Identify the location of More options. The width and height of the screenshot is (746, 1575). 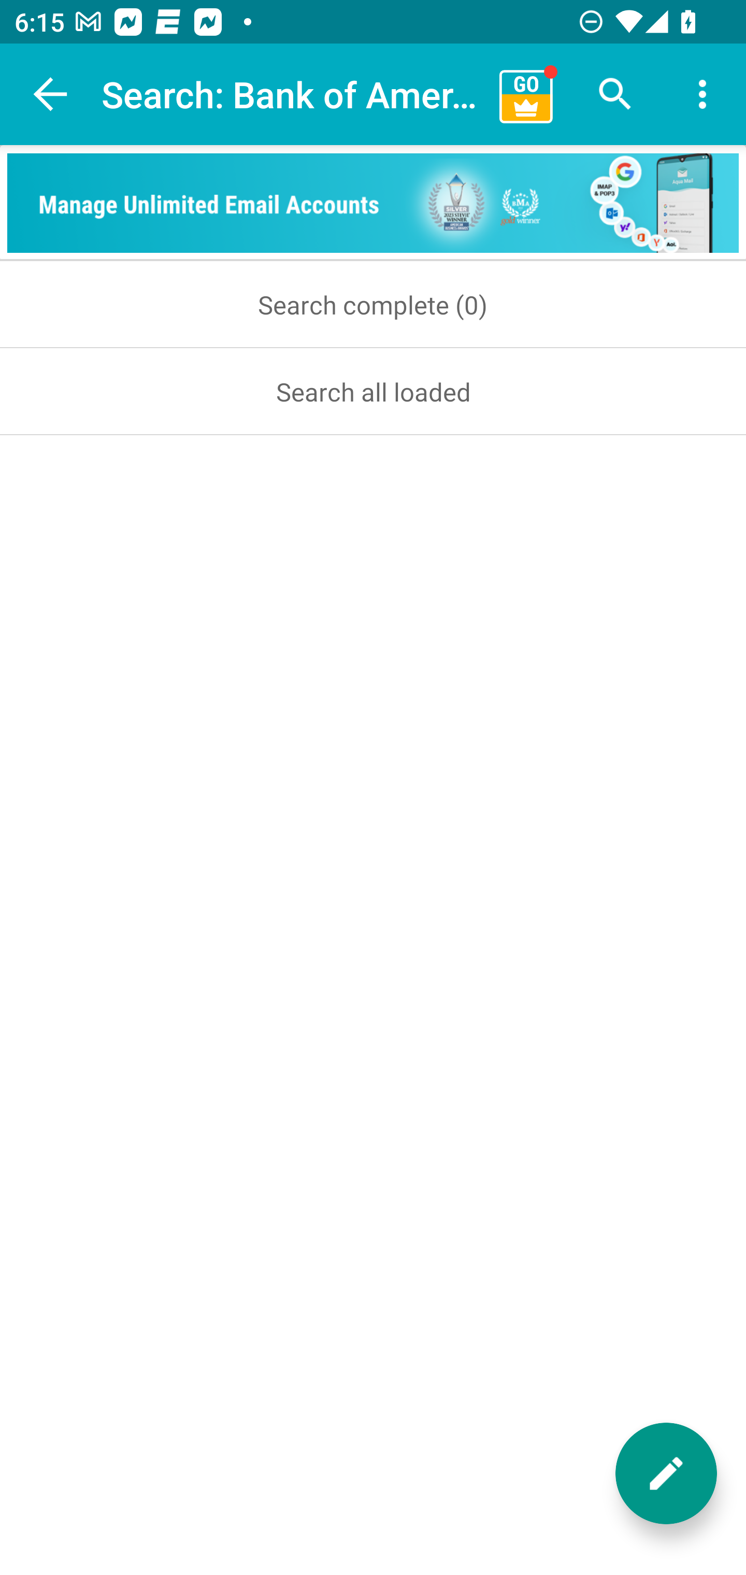
(702, 94).